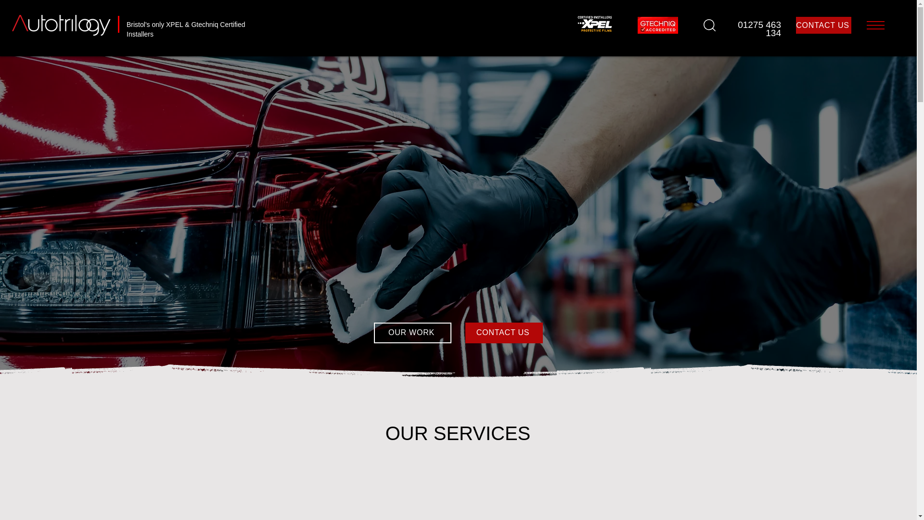 The height and width of the screenshot is (520, 924). Describe the element at coordinates (759, 29) in the screenshot. I see `01275 463 134` at that location.